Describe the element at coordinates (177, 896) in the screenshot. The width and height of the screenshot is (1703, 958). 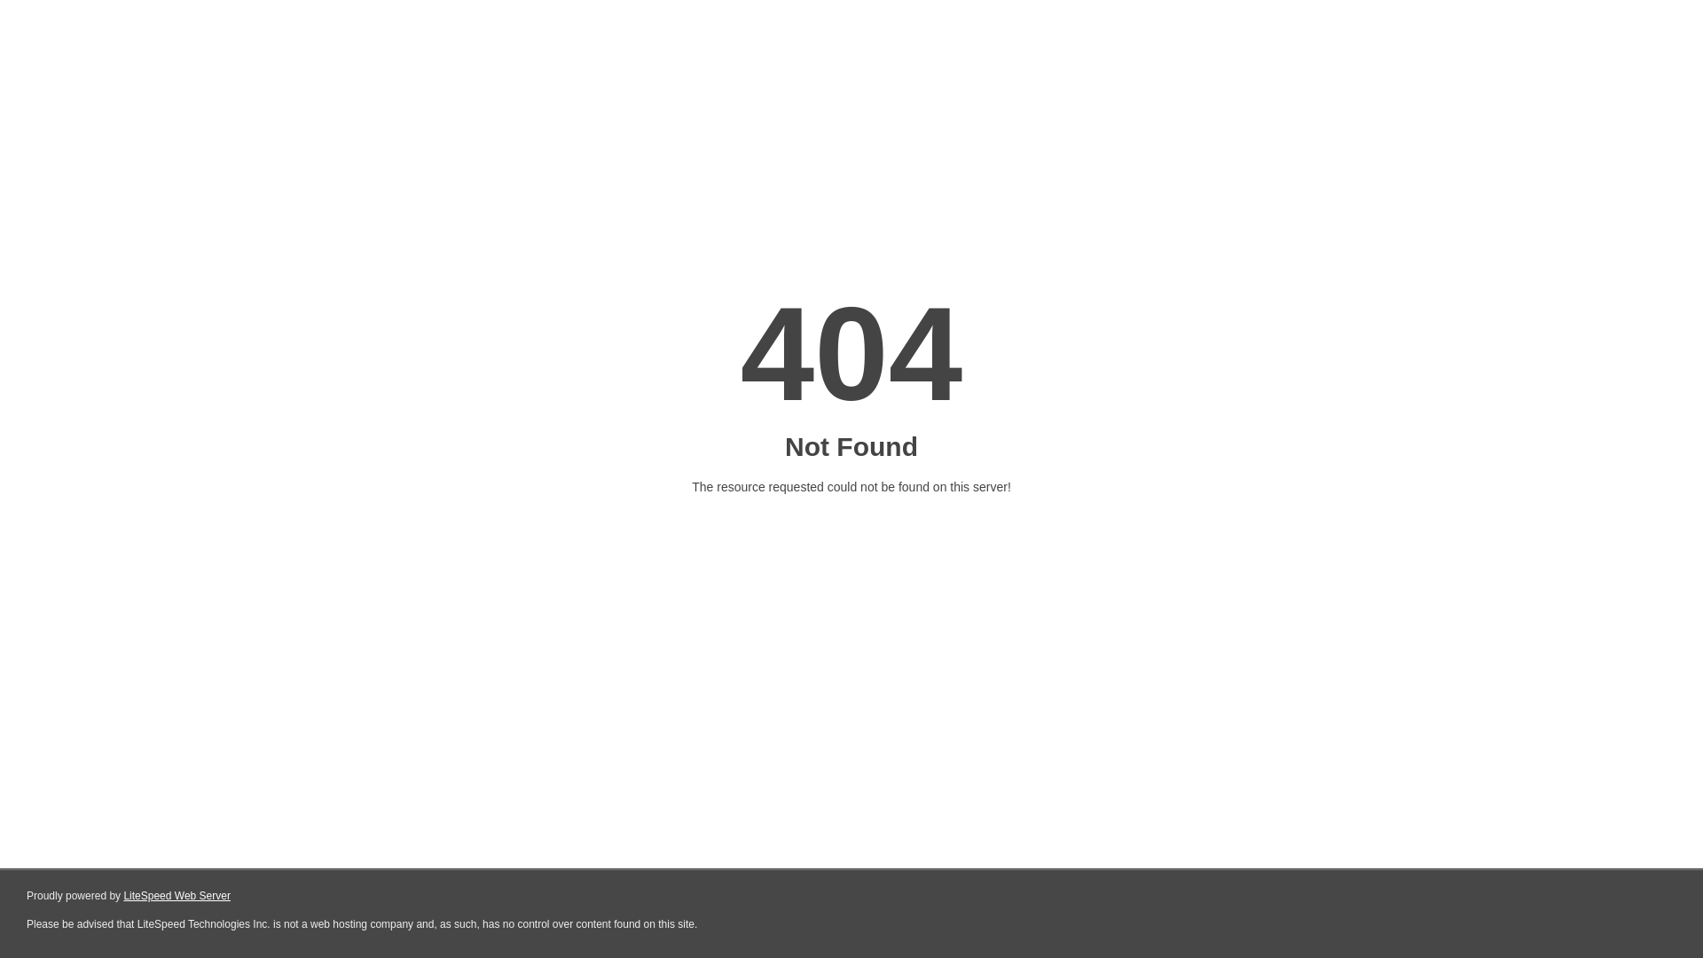
I see `LiteSpeed Web Server` at that location.